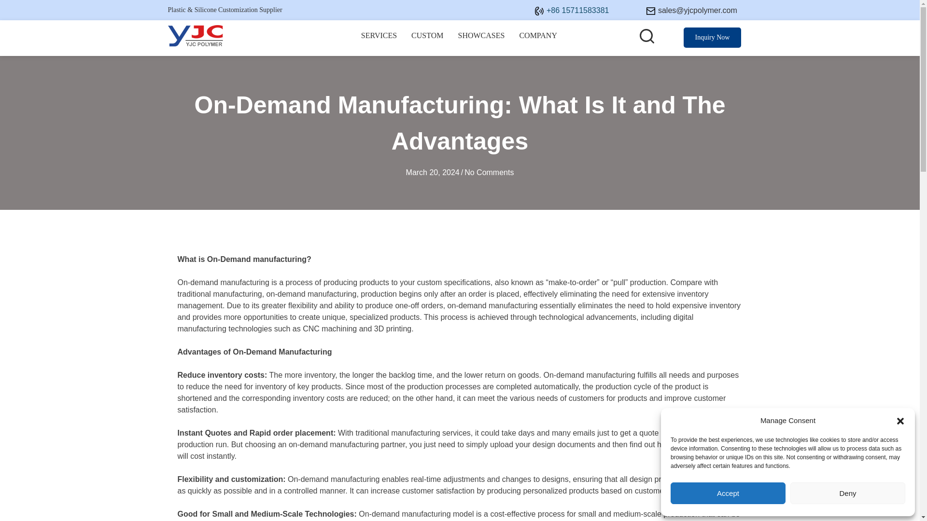 This screenshot has height=521, width=927. What do you see at coordinates (379, 38) in the screenshot?
I see `SERVICES` at bounding box center [379, 38].